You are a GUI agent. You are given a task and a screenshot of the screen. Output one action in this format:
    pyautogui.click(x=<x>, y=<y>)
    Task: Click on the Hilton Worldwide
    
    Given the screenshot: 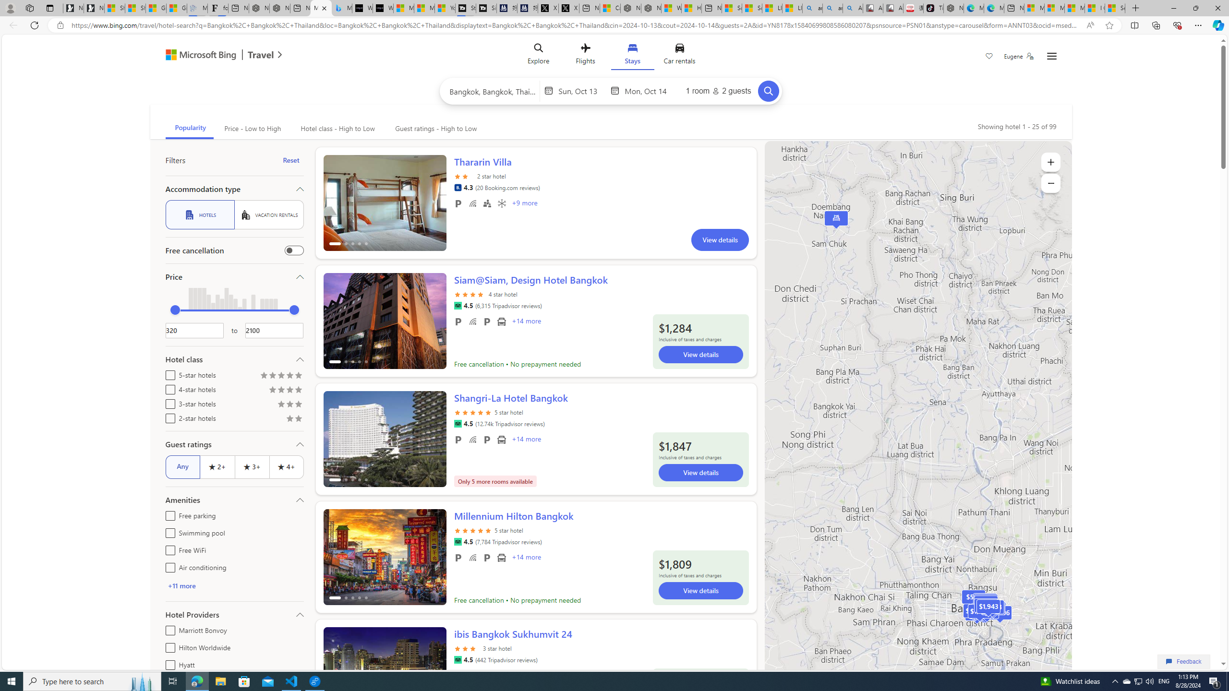 What is the action you would take?
    pyautogui.click(x=168, y=646)
    